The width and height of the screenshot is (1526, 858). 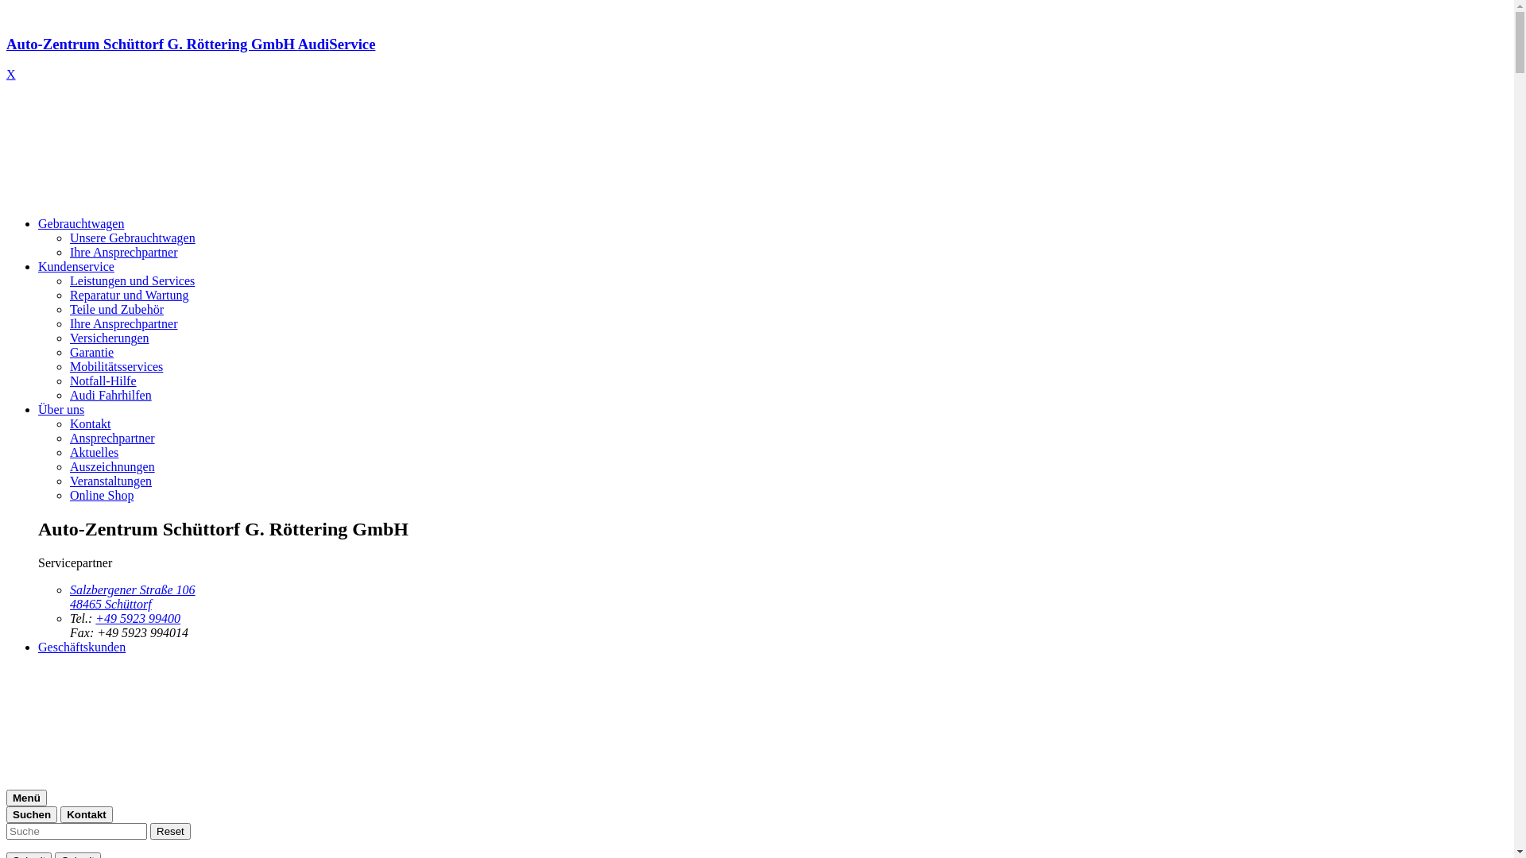 I want to click on Unsere Gebrauchtwagen, so click(x=132, y=238).